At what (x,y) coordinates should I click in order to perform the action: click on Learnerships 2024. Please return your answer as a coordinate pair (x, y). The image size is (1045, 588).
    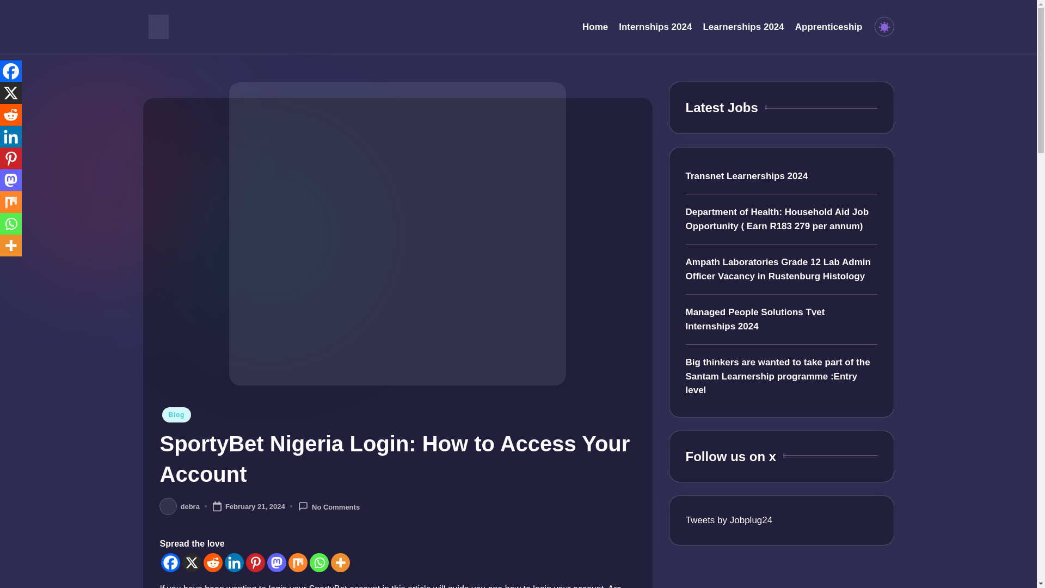
    Looking at the image, I should click on (743, 27).